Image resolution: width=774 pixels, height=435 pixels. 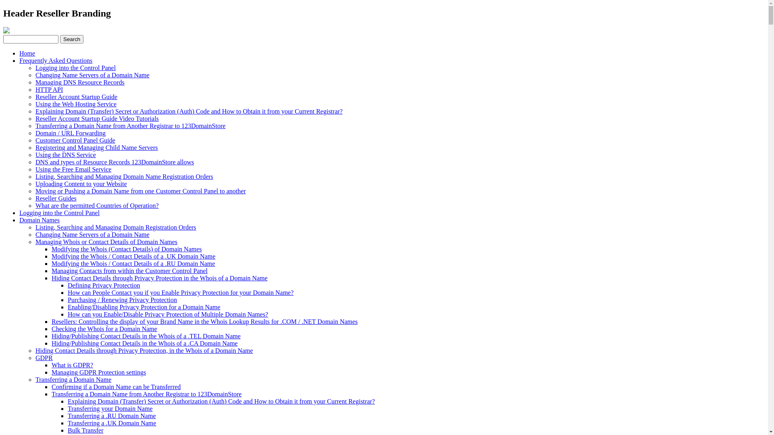 I want to click on Customer Control Panel Guide, so click(x=75, y=140).